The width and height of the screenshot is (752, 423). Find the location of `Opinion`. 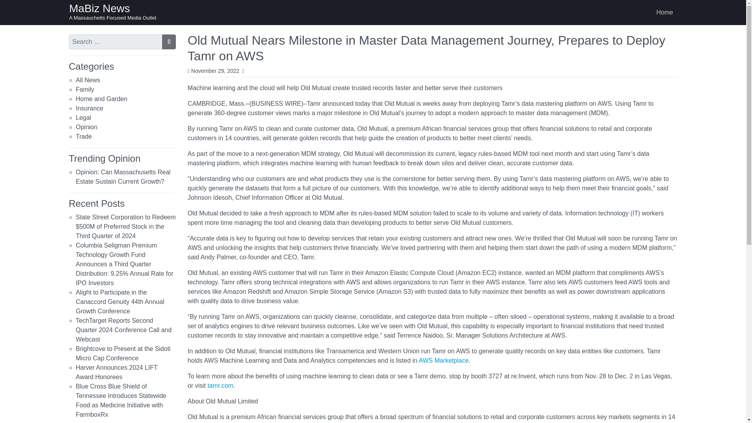

Opinion is located at coordinates (87, 127).